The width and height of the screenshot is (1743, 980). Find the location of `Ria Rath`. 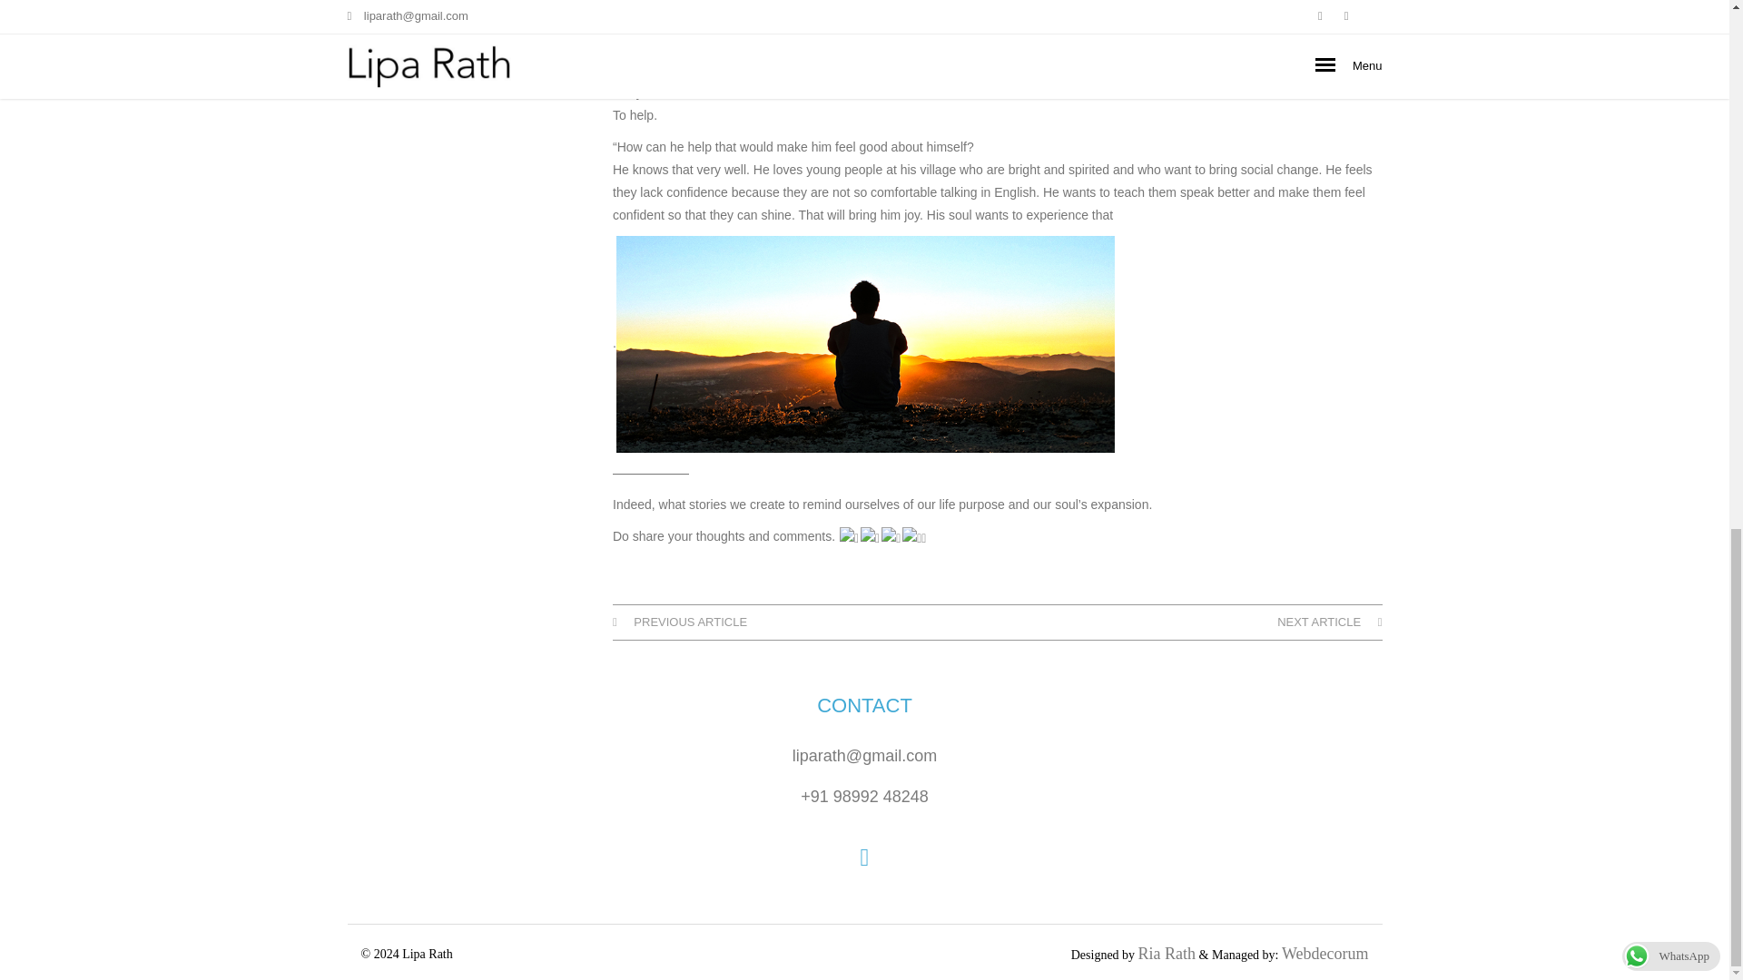

Ria Rath is located at coordinates (1167, 953).